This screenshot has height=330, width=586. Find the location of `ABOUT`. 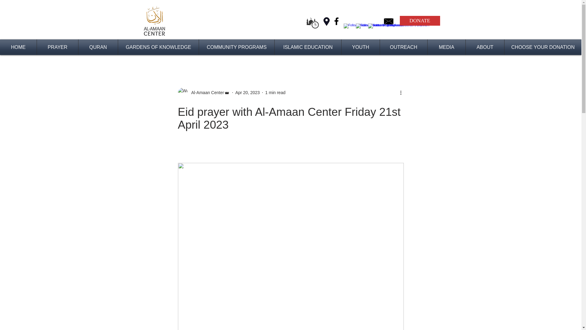

ABOUT is located at coordinates (485, 47).